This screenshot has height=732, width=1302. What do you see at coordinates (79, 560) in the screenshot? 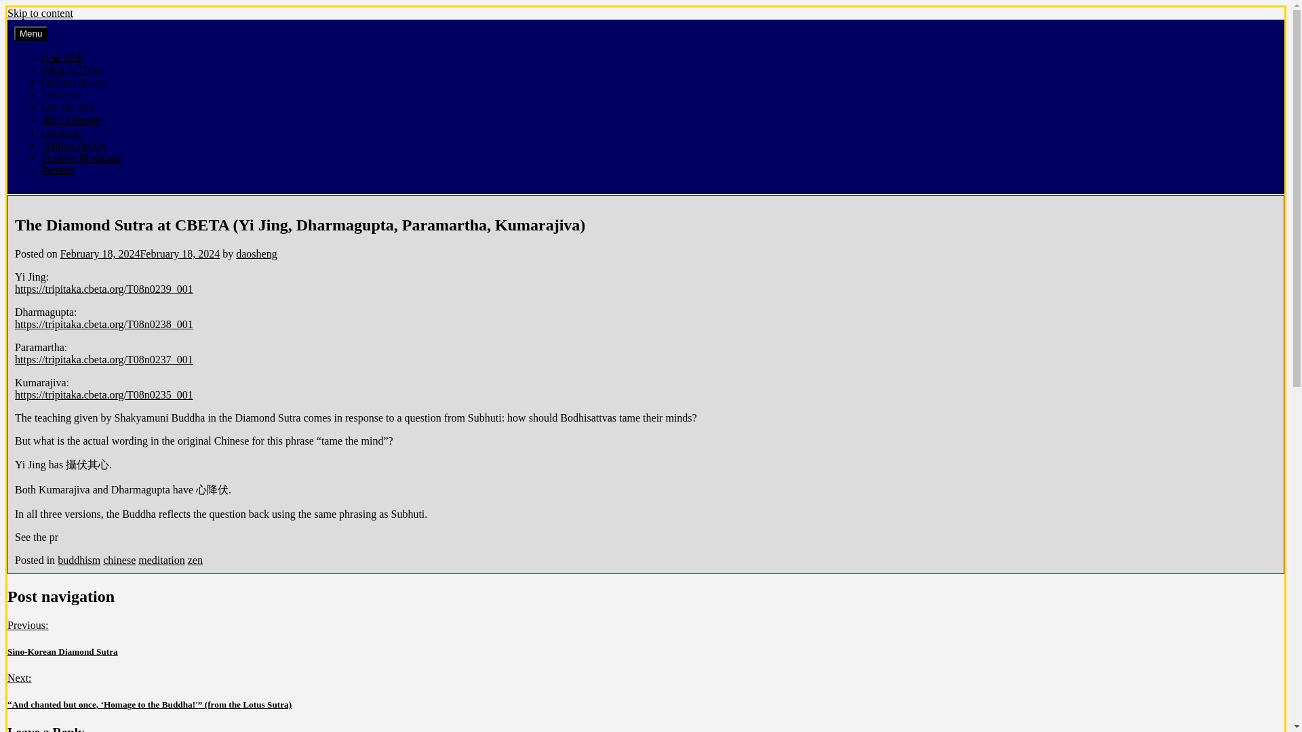
I see `buddhism` at bounding box center [79, 560].